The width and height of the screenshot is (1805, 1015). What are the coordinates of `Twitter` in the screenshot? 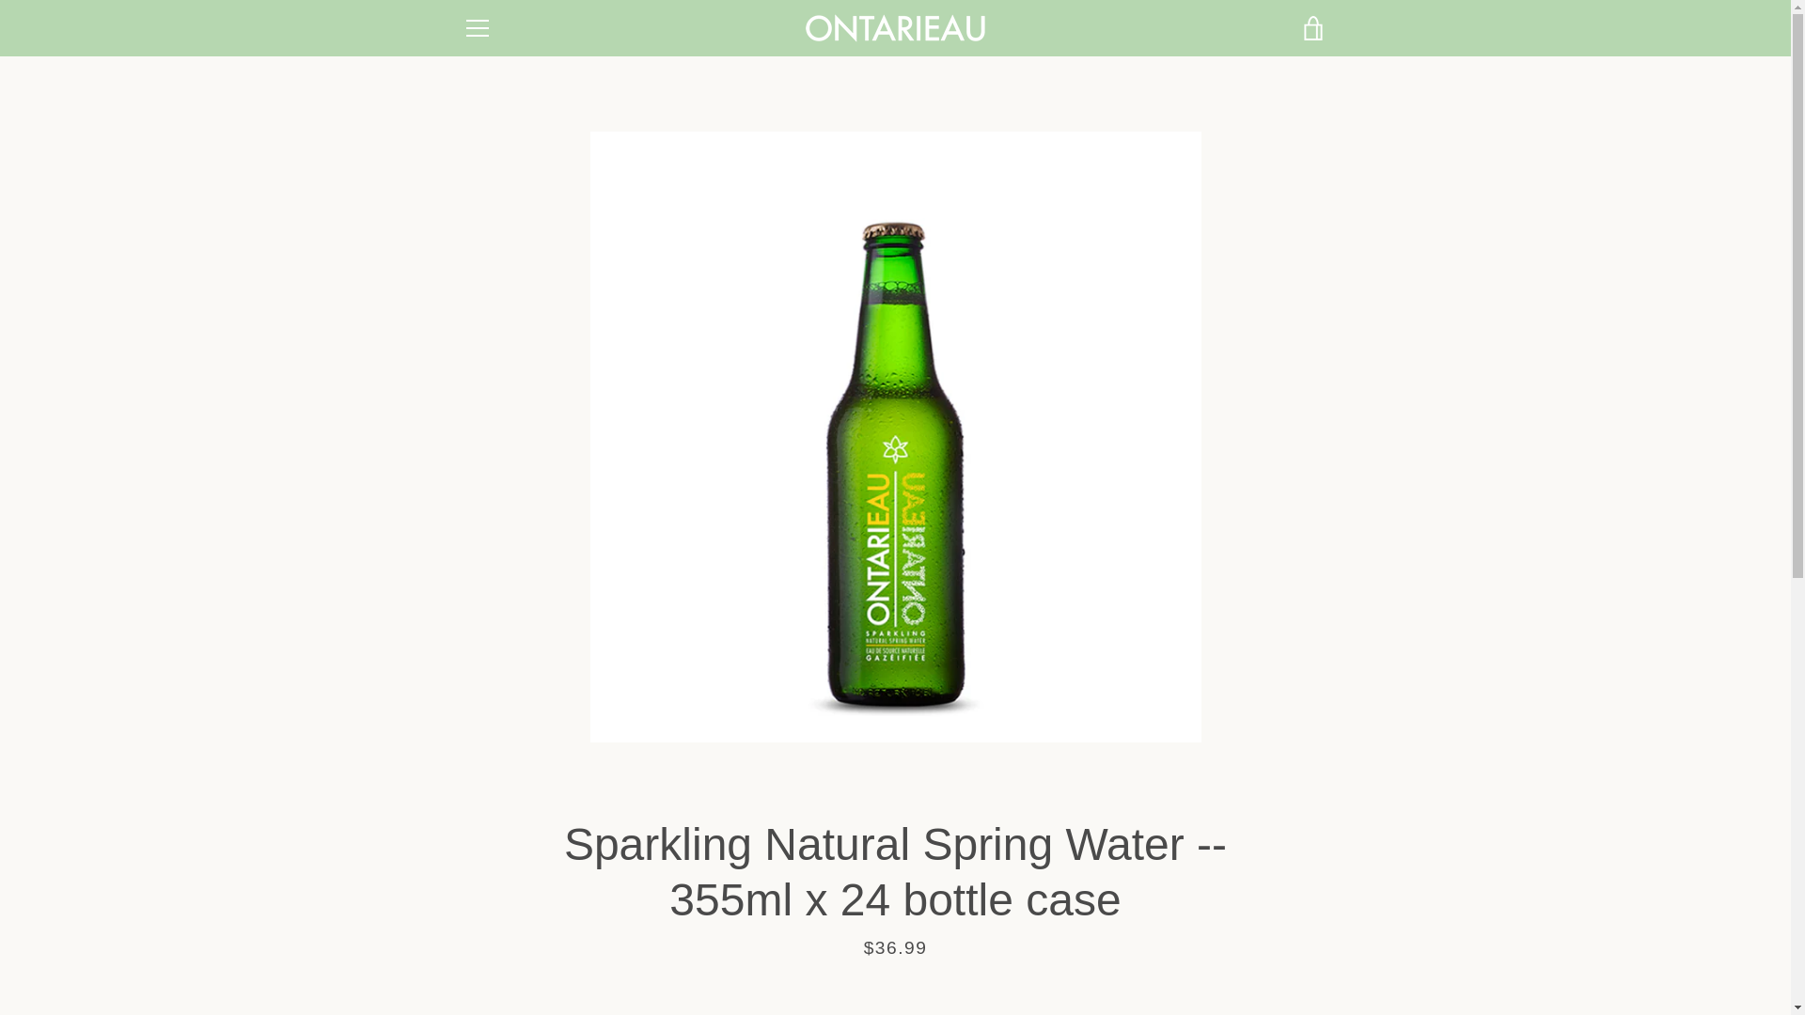 It's located at (496, 962).